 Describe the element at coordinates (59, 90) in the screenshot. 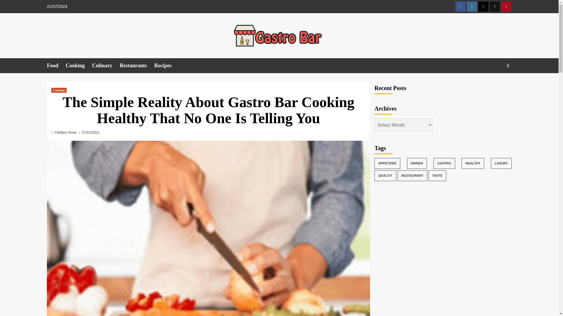

I see `Cooking` at that location.